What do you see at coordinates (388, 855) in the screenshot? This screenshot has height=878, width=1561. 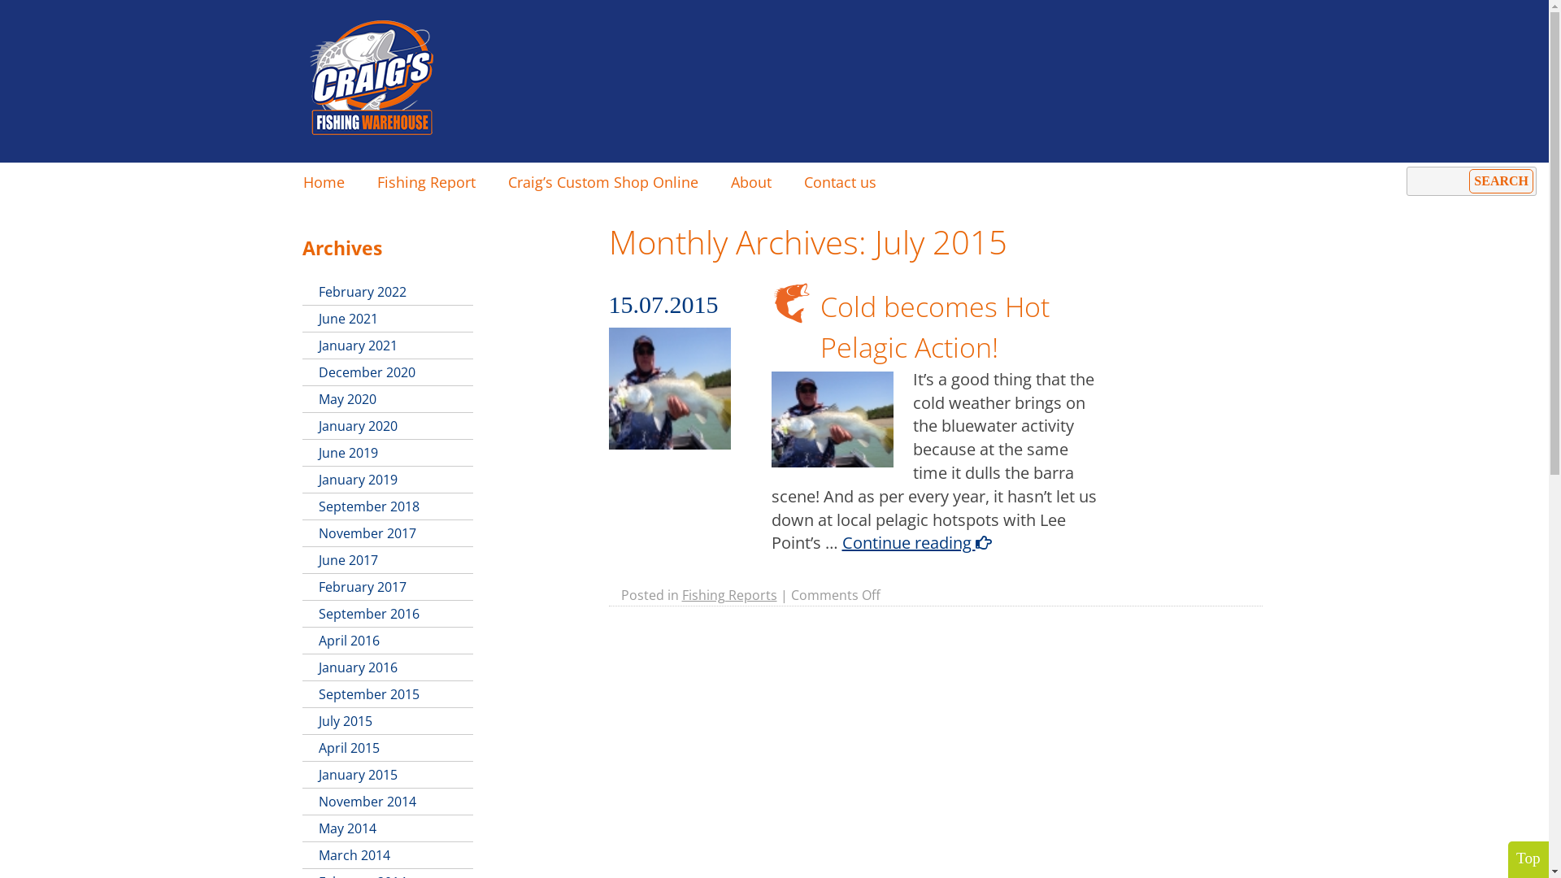 I see `March 2014` at bounding box center [388, 855].